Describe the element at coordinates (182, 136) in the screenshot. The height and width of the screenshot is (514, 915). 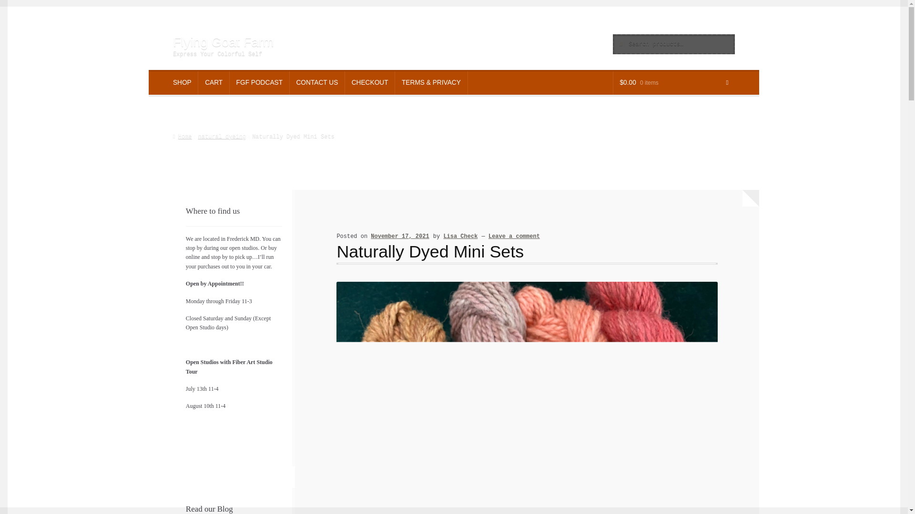
I see `Home` at that location.